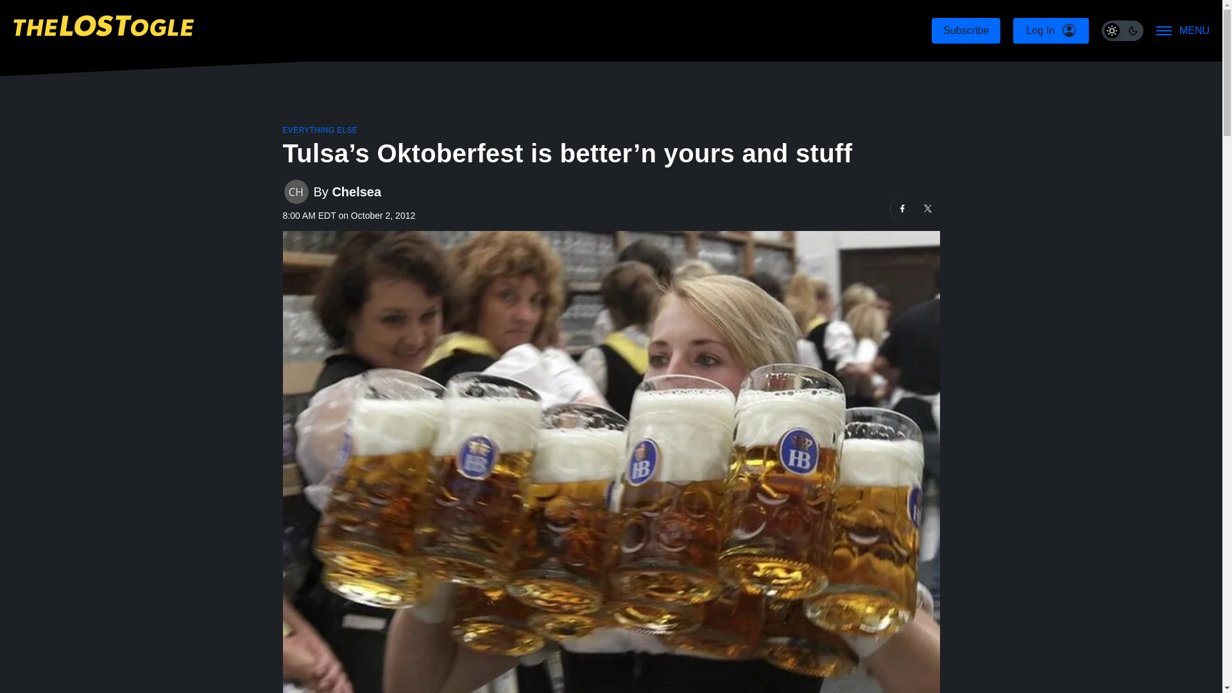 The height and width of the screenshot is (693, 1232). Describe the element at coordinates (320, 130) in the screenshot. I see `EVERYTHING ELSE` at that location.